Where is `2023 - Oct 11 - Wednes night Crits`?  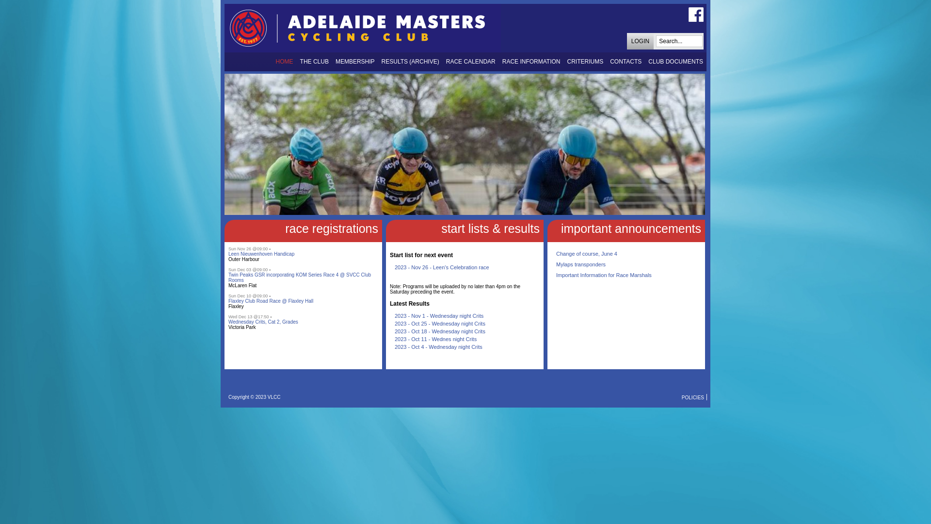 2023 - Oct 11 - Wednes night Crits is located at coordinates (435, 339).